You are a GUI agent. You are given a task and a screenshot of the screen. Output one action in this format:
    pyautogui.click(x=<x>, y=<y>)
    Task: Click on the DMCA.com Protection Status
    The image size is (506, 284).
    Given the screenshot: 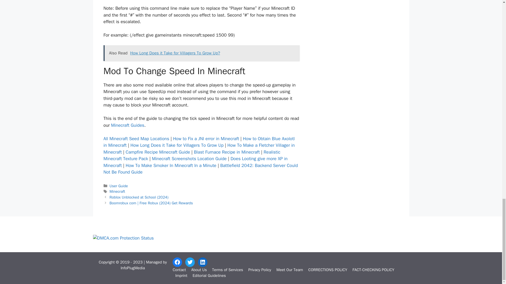 What is the action you would take?
    pyautogui.click(x=123, y=238)
    